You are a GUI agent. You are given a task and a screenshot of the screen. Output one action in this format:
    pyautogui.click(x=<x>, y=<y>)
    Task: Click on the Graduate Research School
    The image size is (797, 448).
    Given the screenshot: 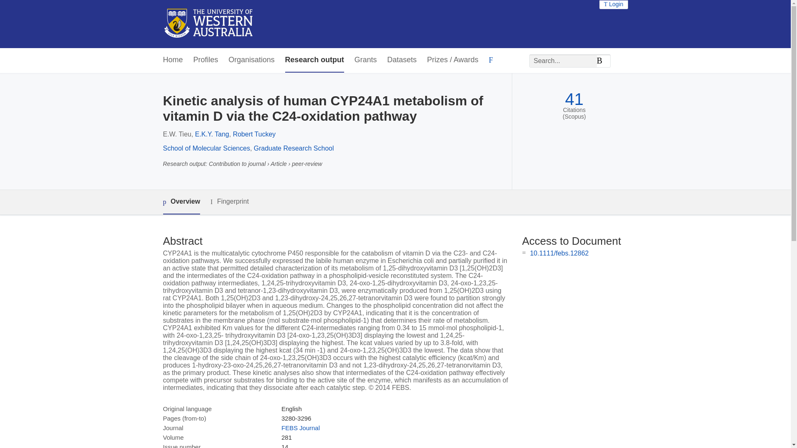 What is the action you would take?
    pyautogui.click(x=293, y=148)
    